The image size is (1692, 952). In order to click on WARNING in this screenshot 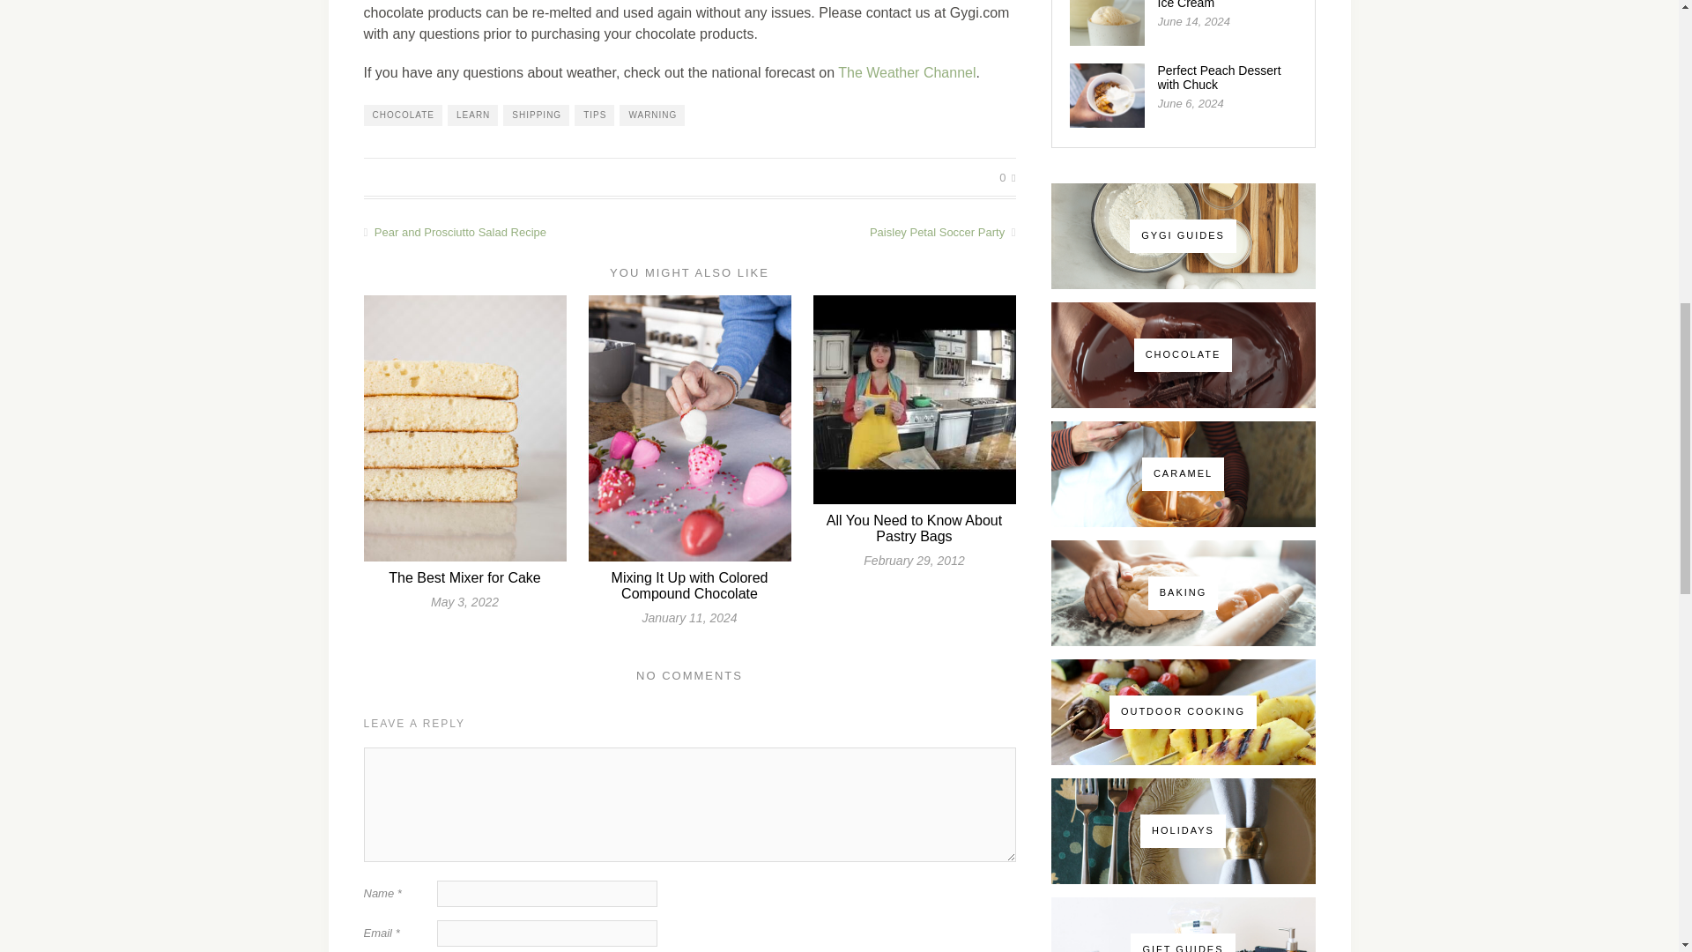, I will do `click(652, 115)`.